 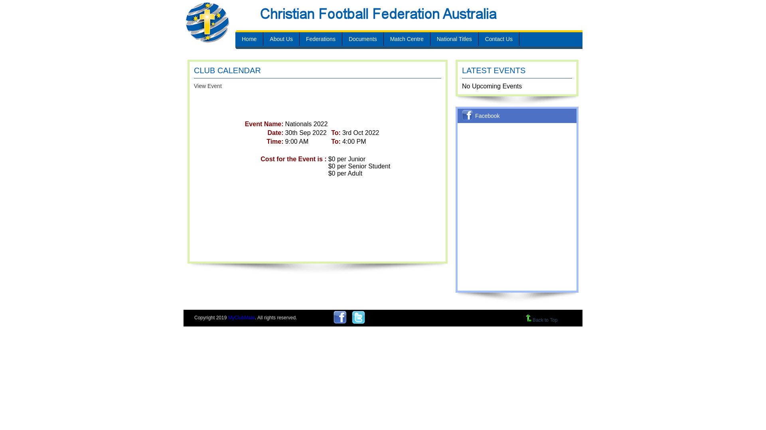 What do you see at coordinates (207, 22) in the screenshot?
I see `logo` at bounding box center [207, 22].